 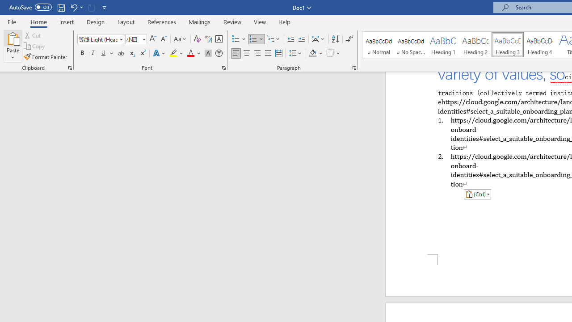 I want to click on Shrink Font, so click(x=164, y=39).